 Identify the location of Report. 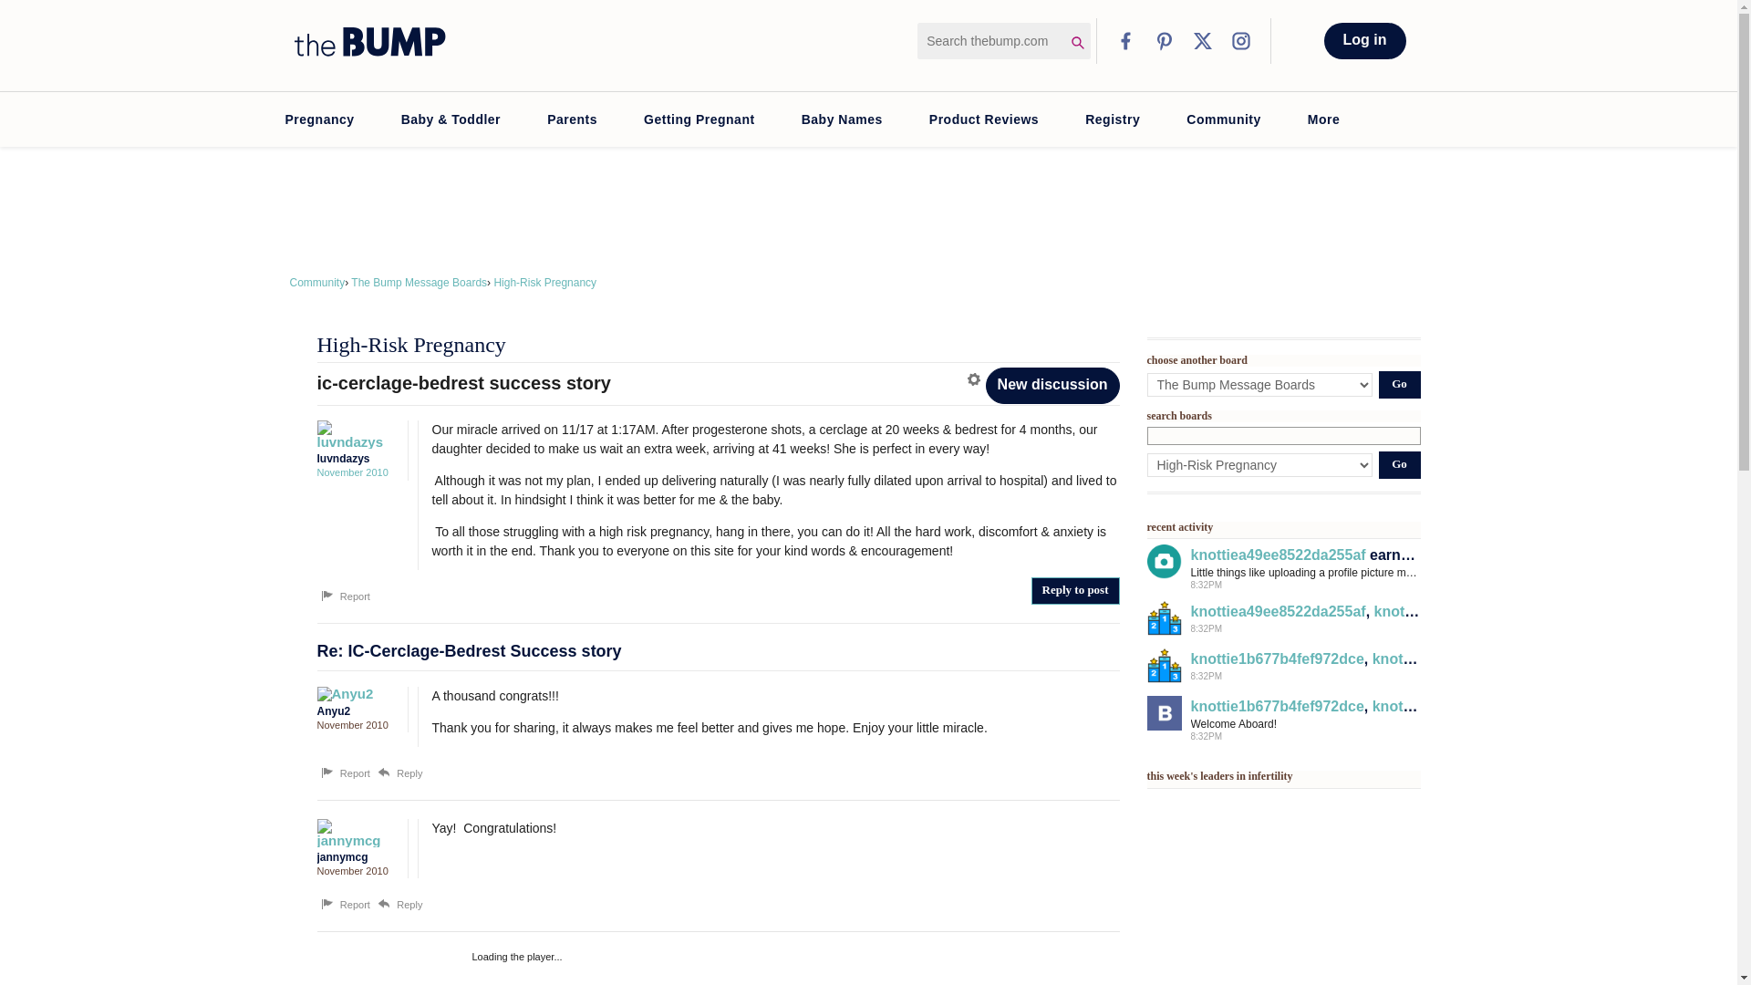
(344, 773).